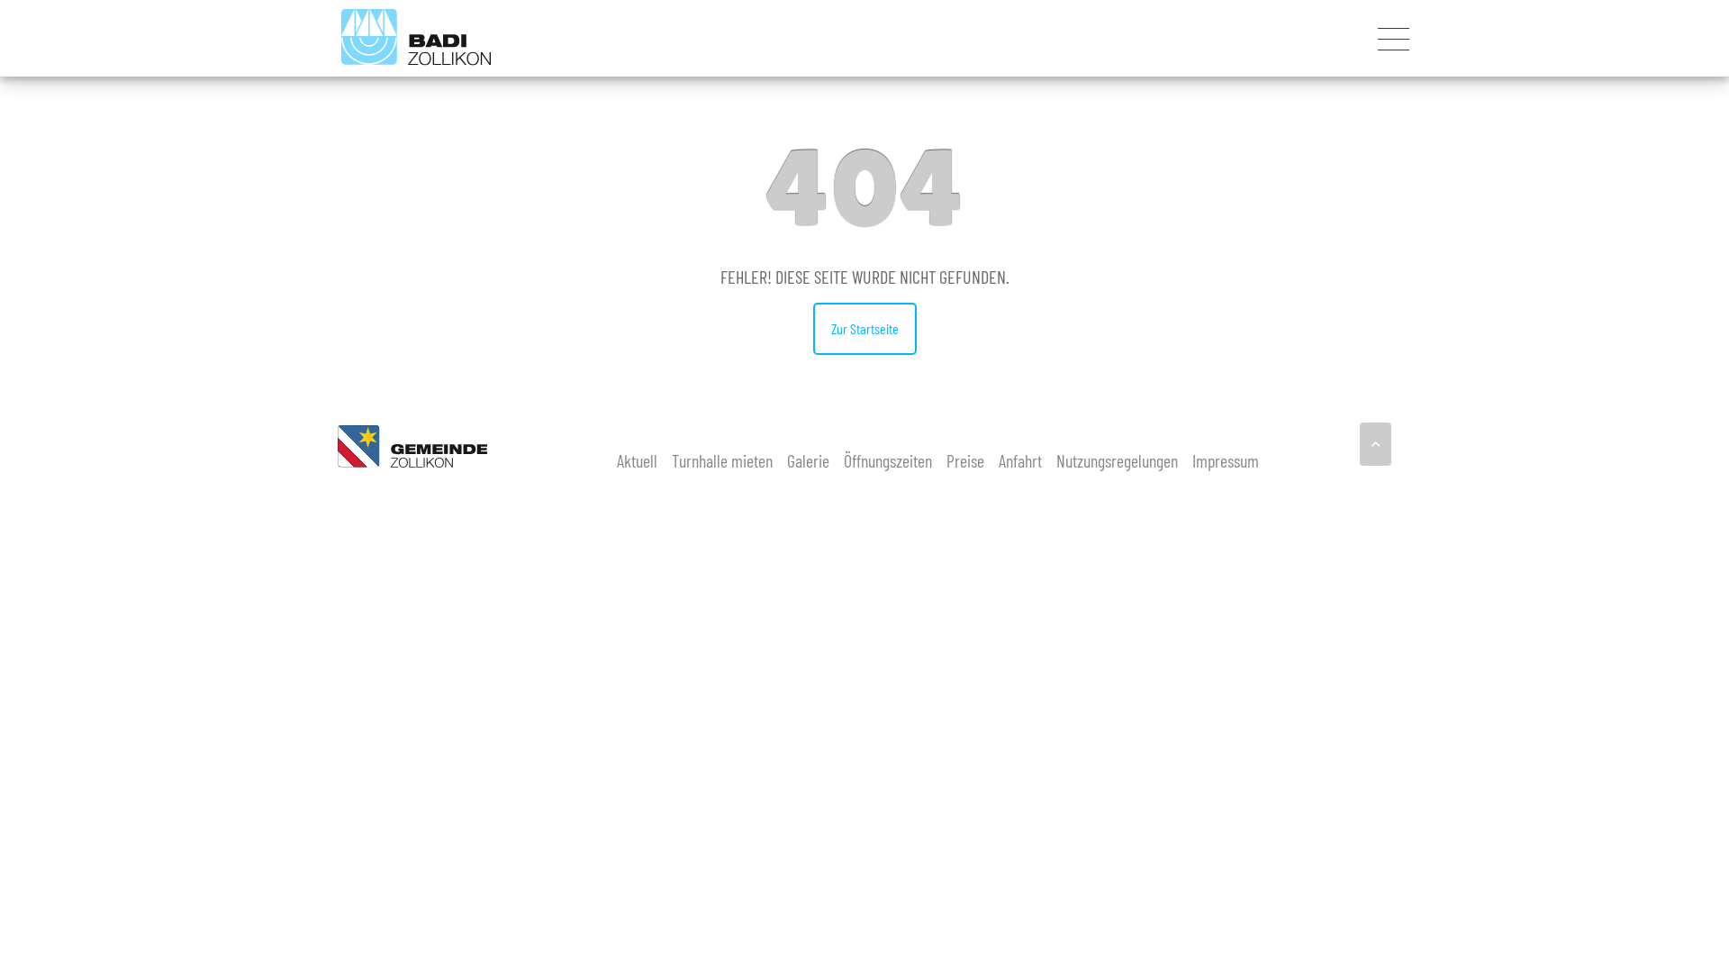 This screenshot has height=973, width=1729. What do you see at coordinates (864, 329) in the screenshot?
I see `Zur Startseite` at bounding box center [864, 329].